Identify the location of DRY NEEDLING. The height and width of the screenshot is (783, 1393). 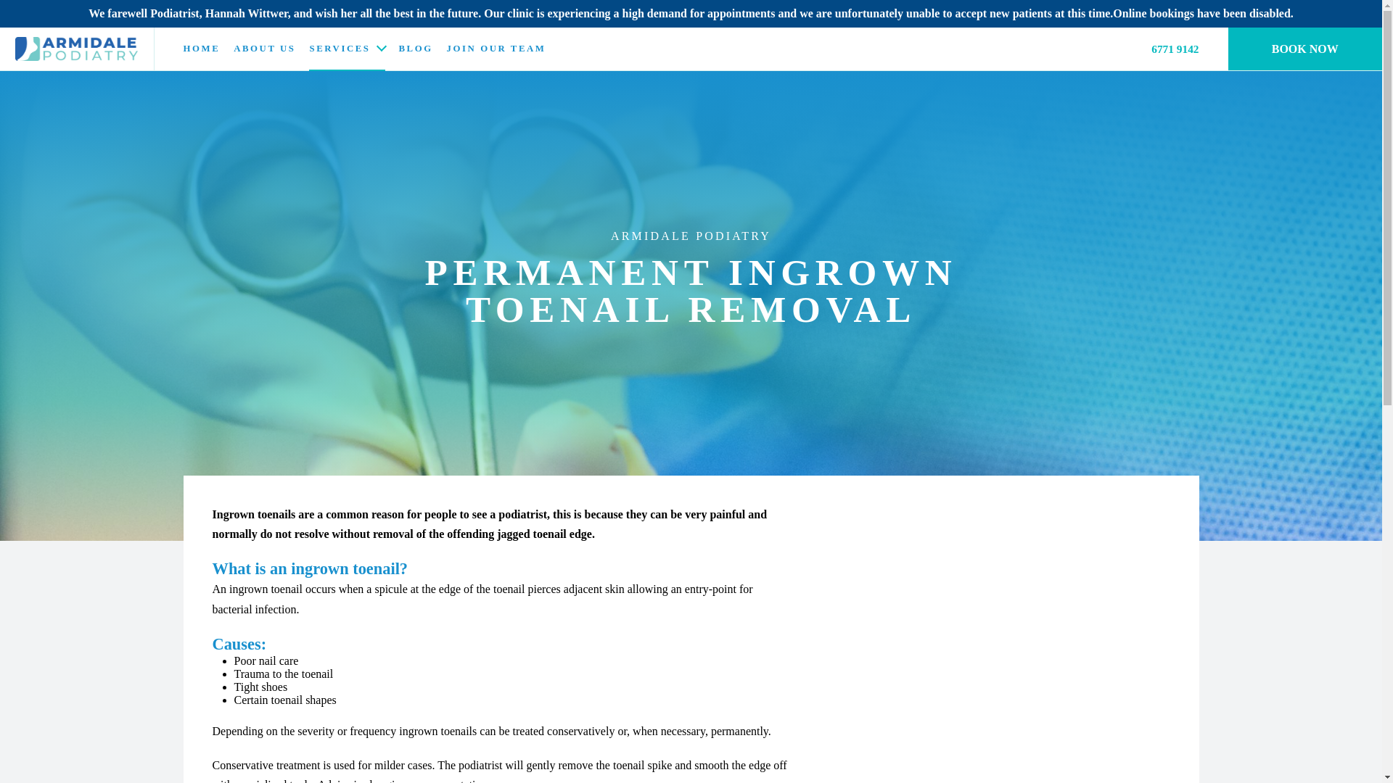
(306, 75).